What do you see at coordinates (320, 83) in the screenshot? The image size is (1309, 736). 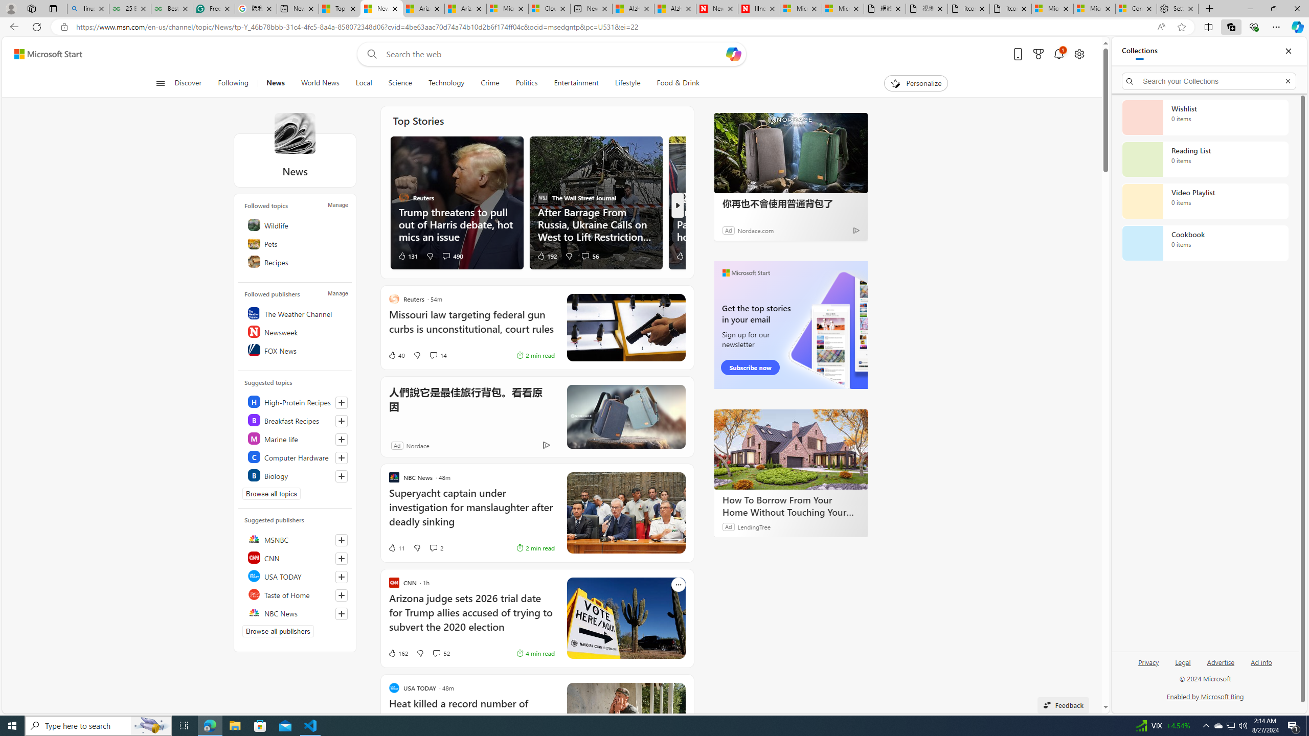 I see `World News` at bounding box center [320, 83].